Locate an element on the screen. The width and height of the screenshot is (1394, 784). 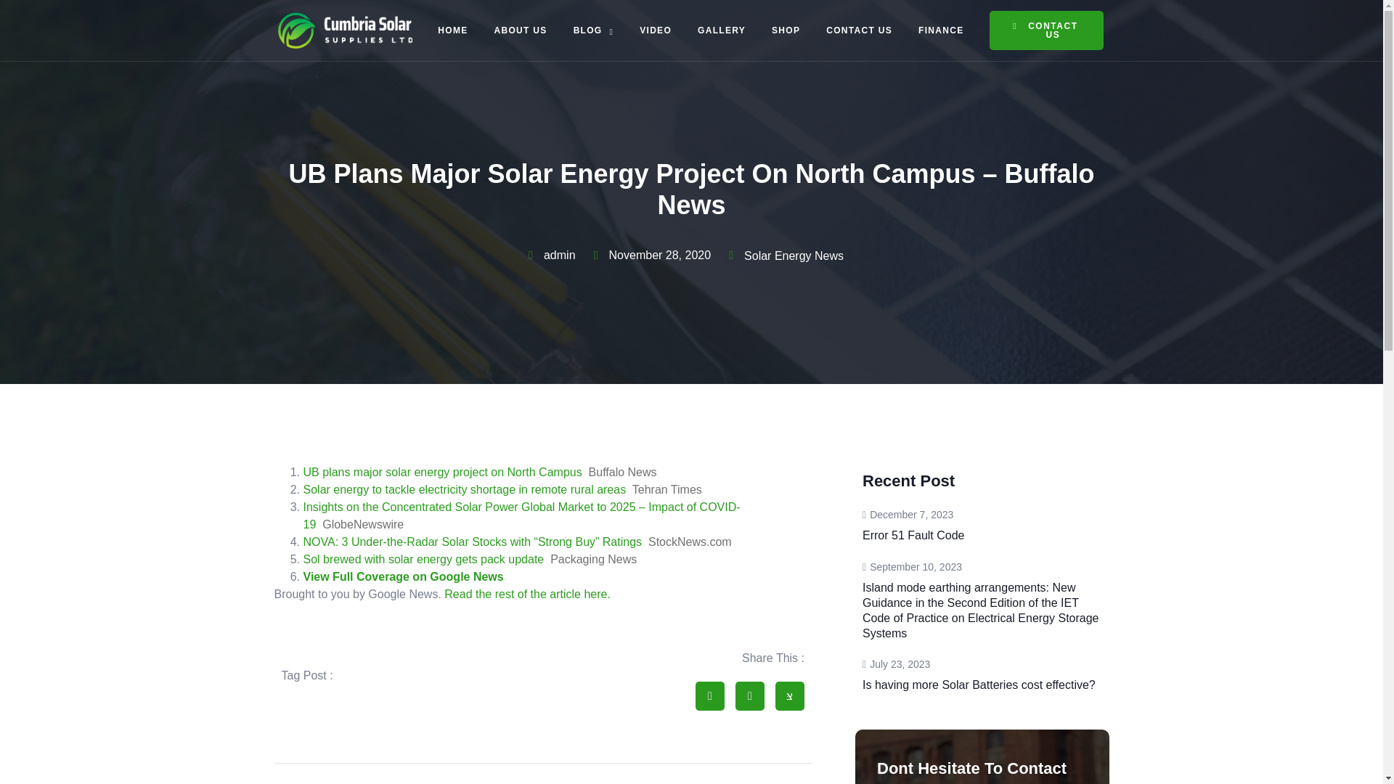
ABOUT US is located at coordinates (520, 30).